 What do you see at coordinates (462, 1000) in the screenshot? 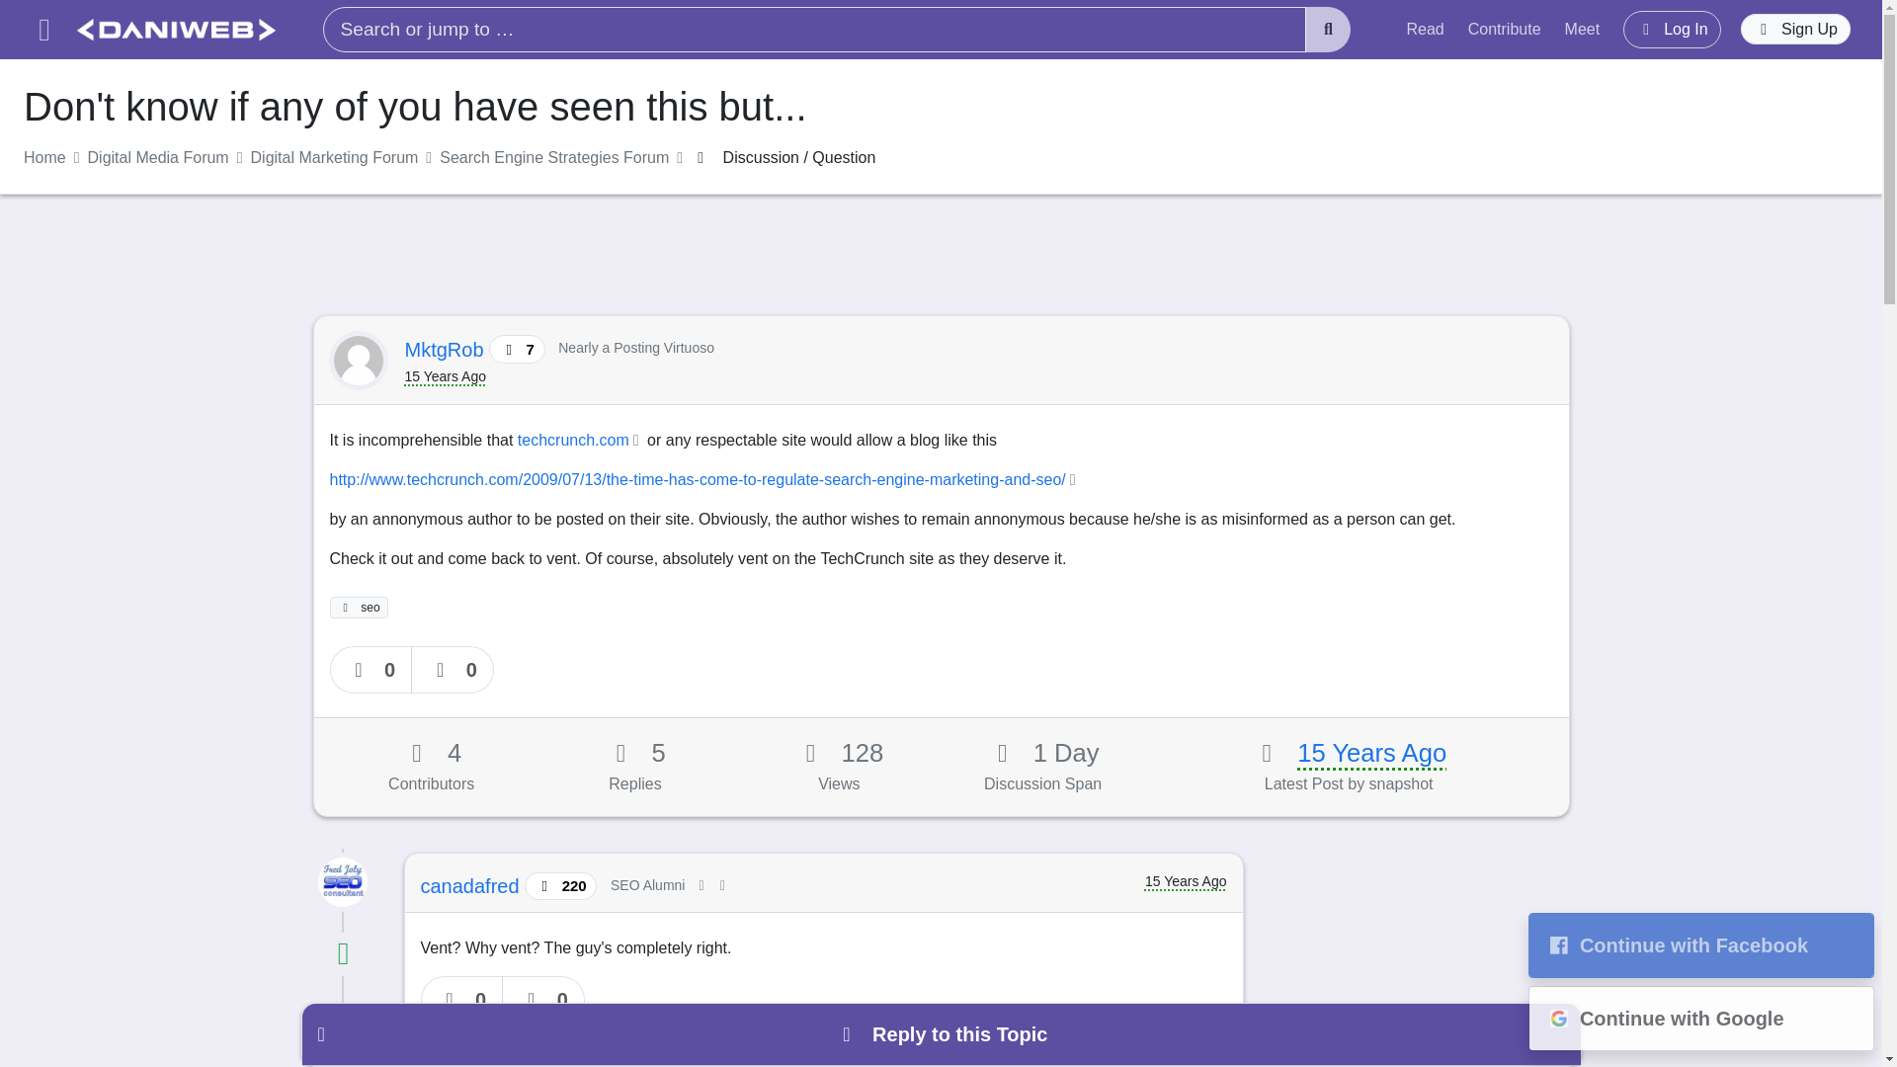
I see `0` at bounding box center [462, 1000].